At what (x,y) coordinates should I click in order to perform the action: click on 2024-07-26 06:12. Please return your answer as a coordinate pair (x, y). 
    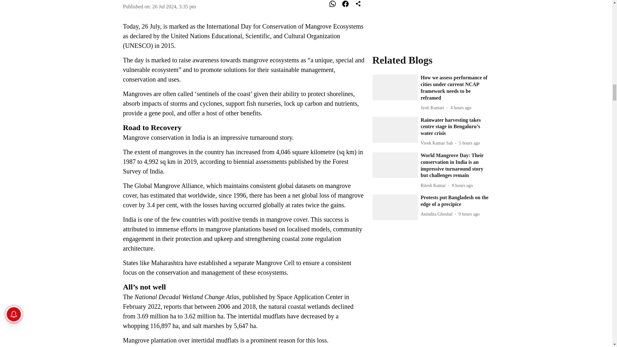
    Looking at the image, I should click on (469, 1).